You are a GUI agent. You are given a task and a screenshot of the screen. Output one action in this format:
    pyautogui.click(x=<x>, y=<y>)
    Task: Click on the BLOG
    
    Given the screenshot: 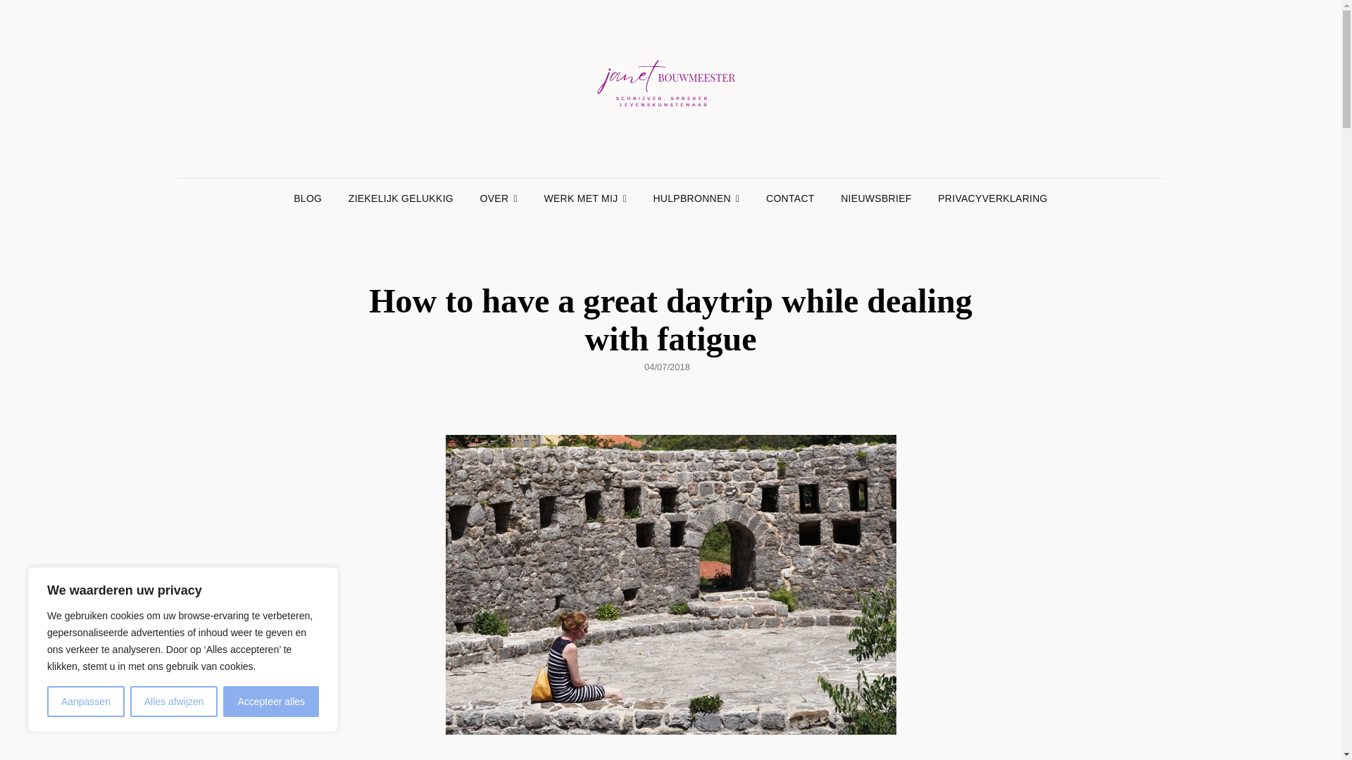 What is the action you would take?
    pyautogui.click(x=307, y=198)
    